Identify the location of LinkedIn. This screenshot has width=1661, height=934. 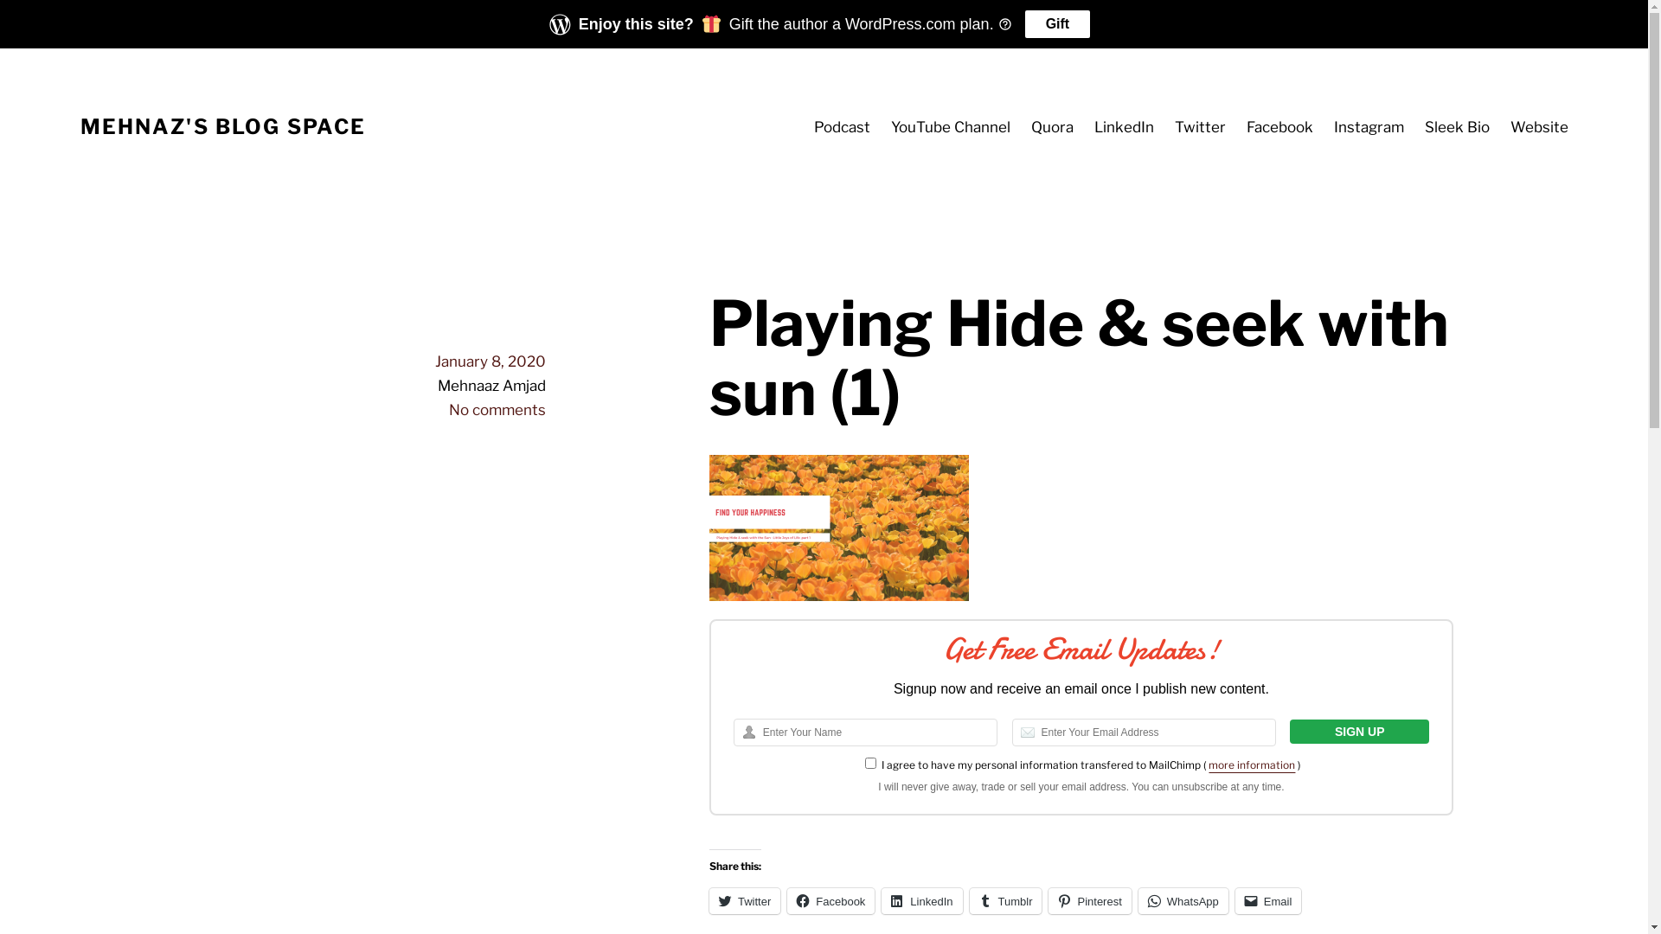
(922, 901).